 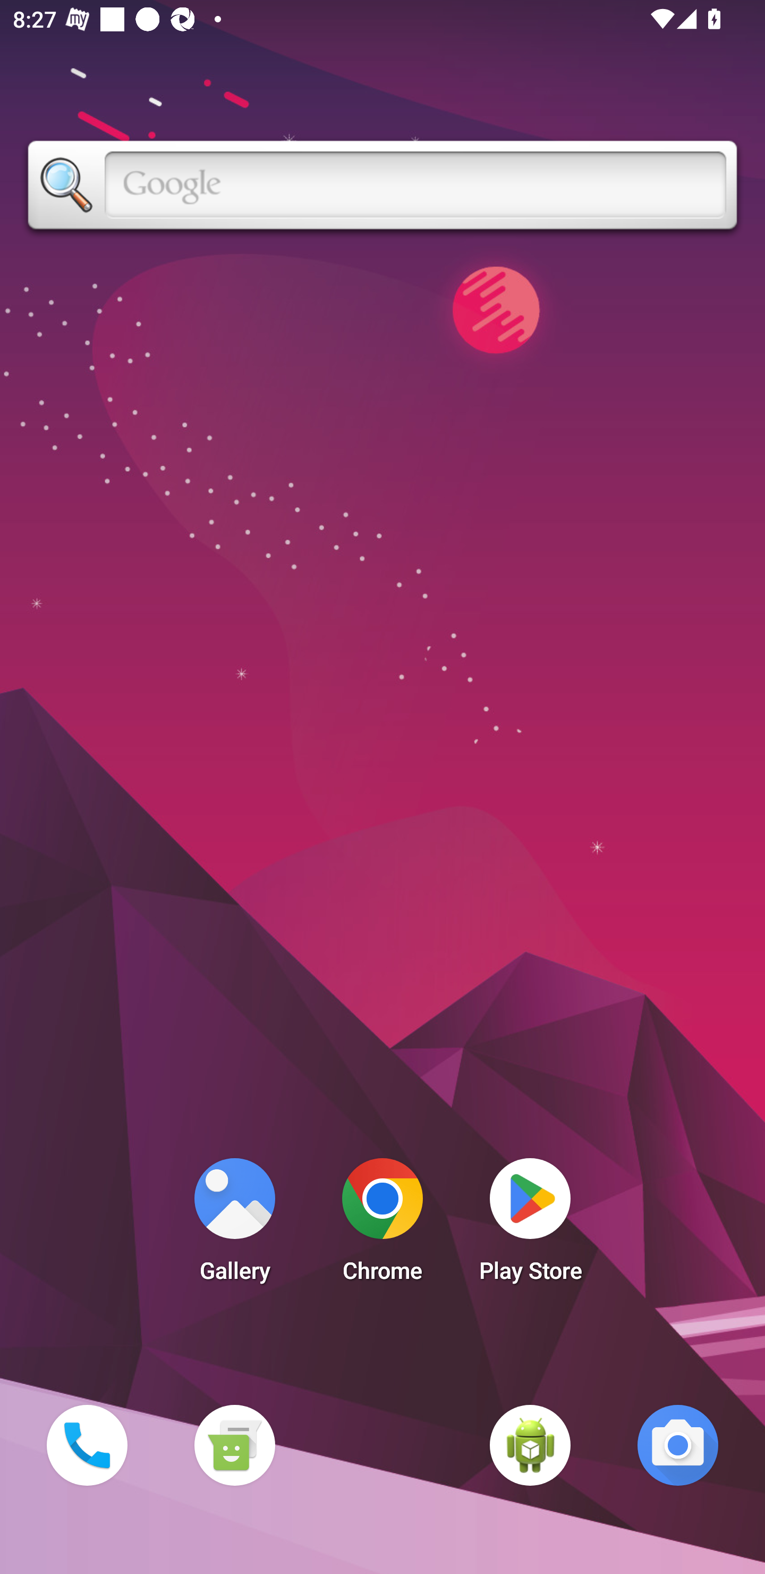 What do you see at coordinates (678, 1445) in the screenshot?
I see `Camera` at bounding box center [678, 1445].